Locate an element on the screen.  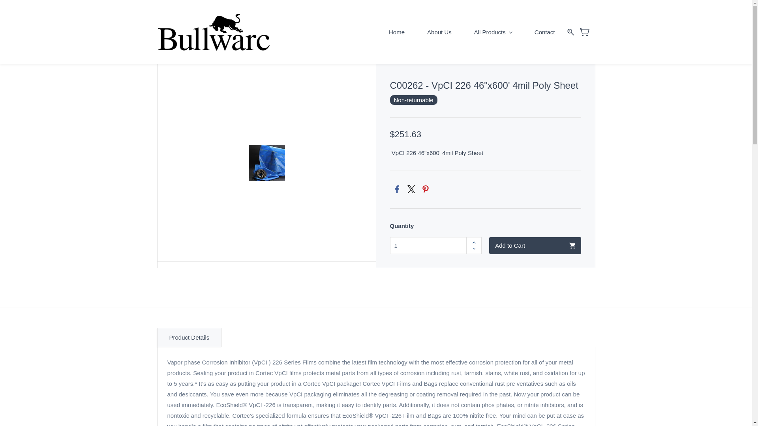
quantity is located at coordinates (414, 245).